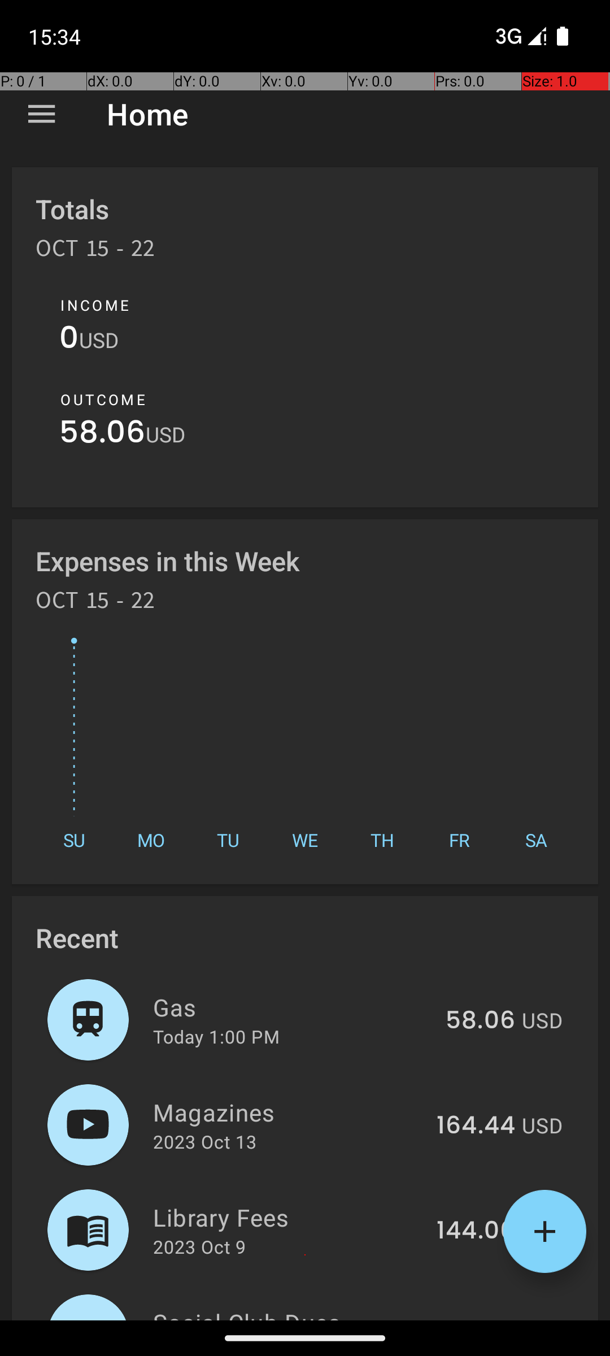 The height and width of the screenshot is (1356, 610). Describe the element at coordinates (483, 1319) in the screenshot. I see `96.16` at that location.